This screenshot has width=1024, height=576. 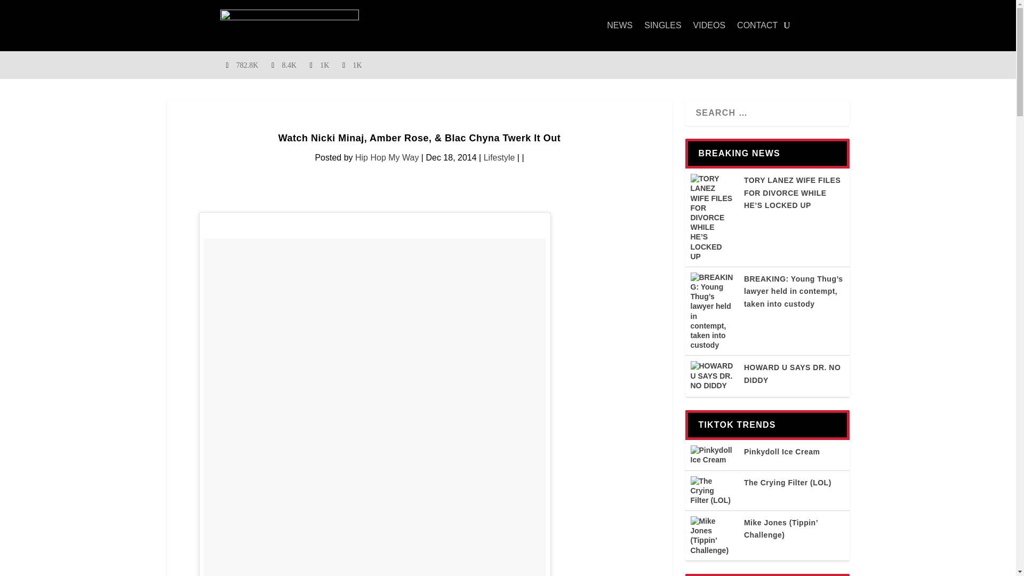 What do you see at coordinates (243, 65) in the screenshot?
I see `782.8K` at bounding box center [243, 65].